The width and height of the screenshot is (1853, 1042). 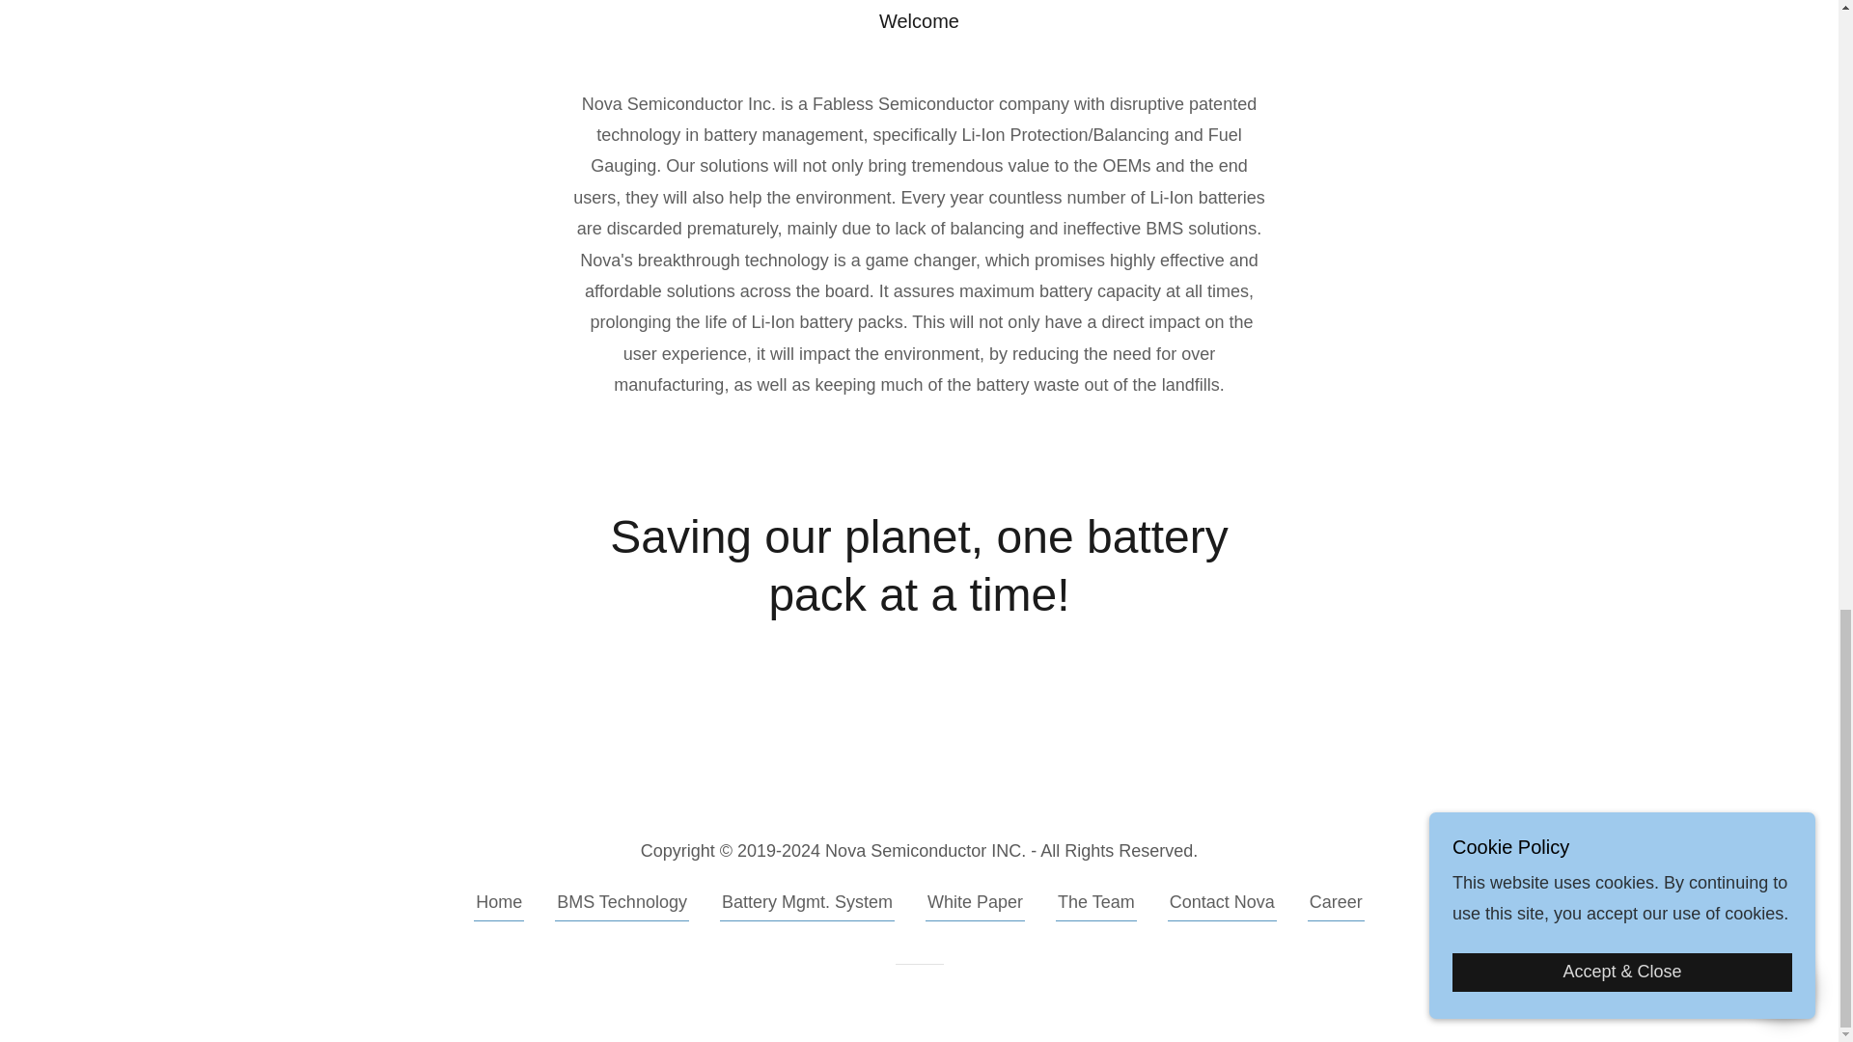 I want to click on The Team, so click(x=1096, y=905).